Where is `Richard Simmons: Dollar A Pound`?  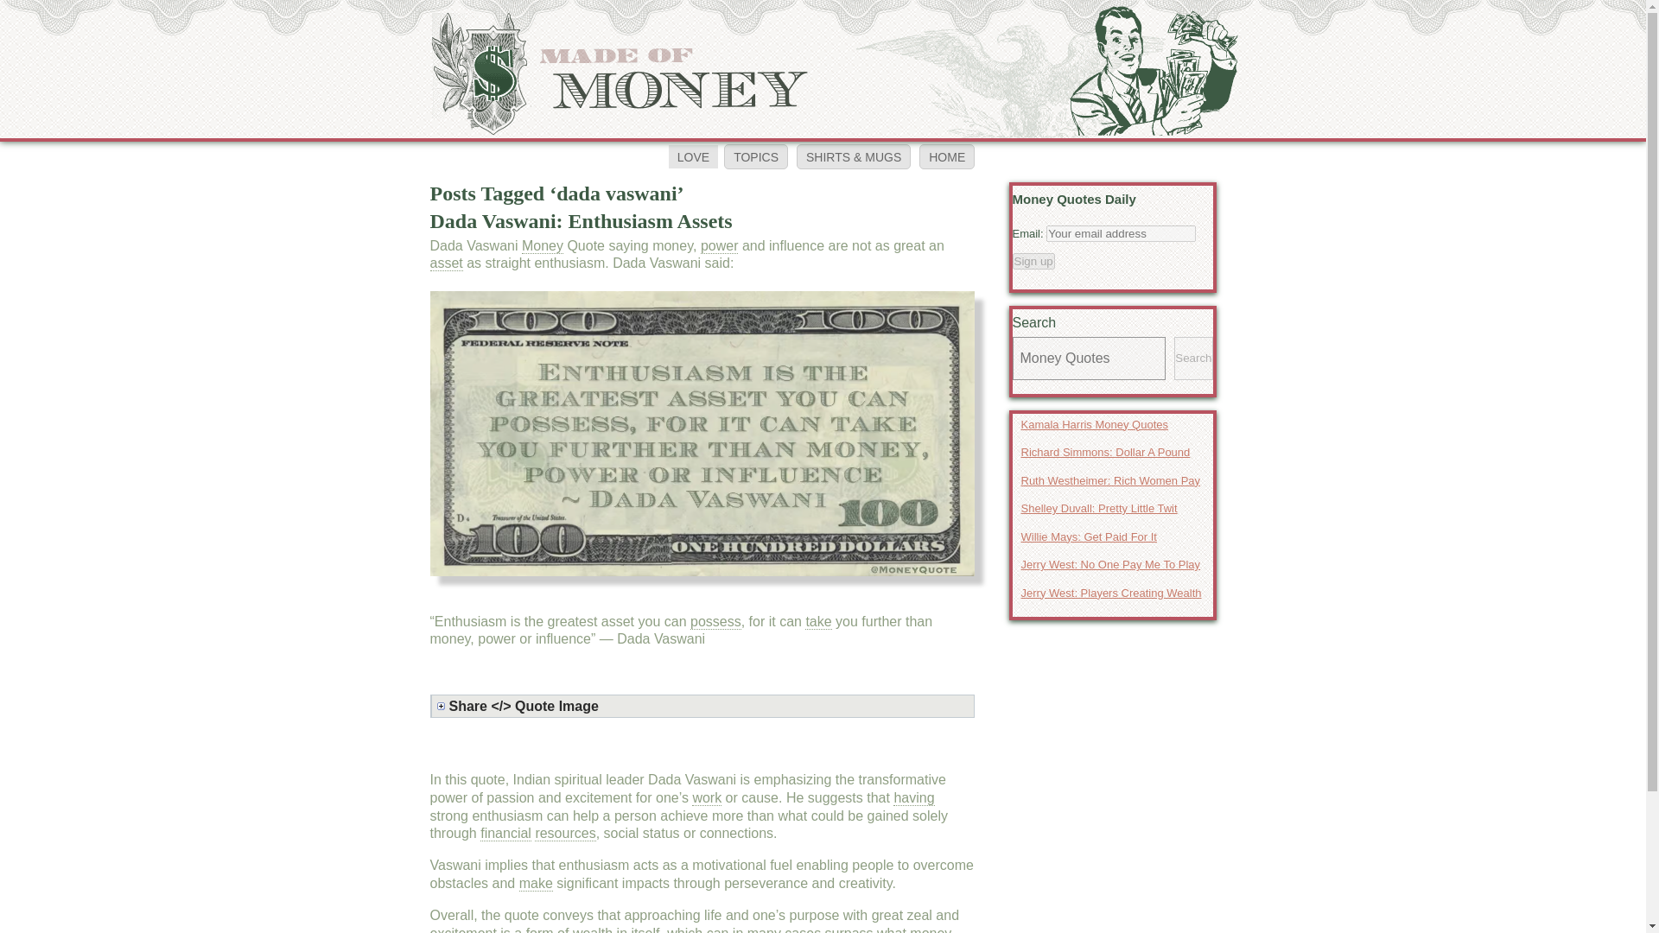
Richard Simmons: Dollar A Pound is located at coordinates (1113, 452).